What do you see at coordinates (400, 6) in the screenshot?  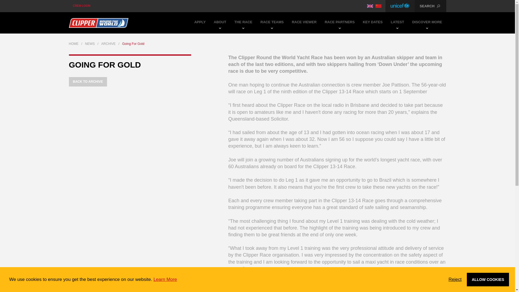 I see `Unicef` at bounding box center [400, 6].